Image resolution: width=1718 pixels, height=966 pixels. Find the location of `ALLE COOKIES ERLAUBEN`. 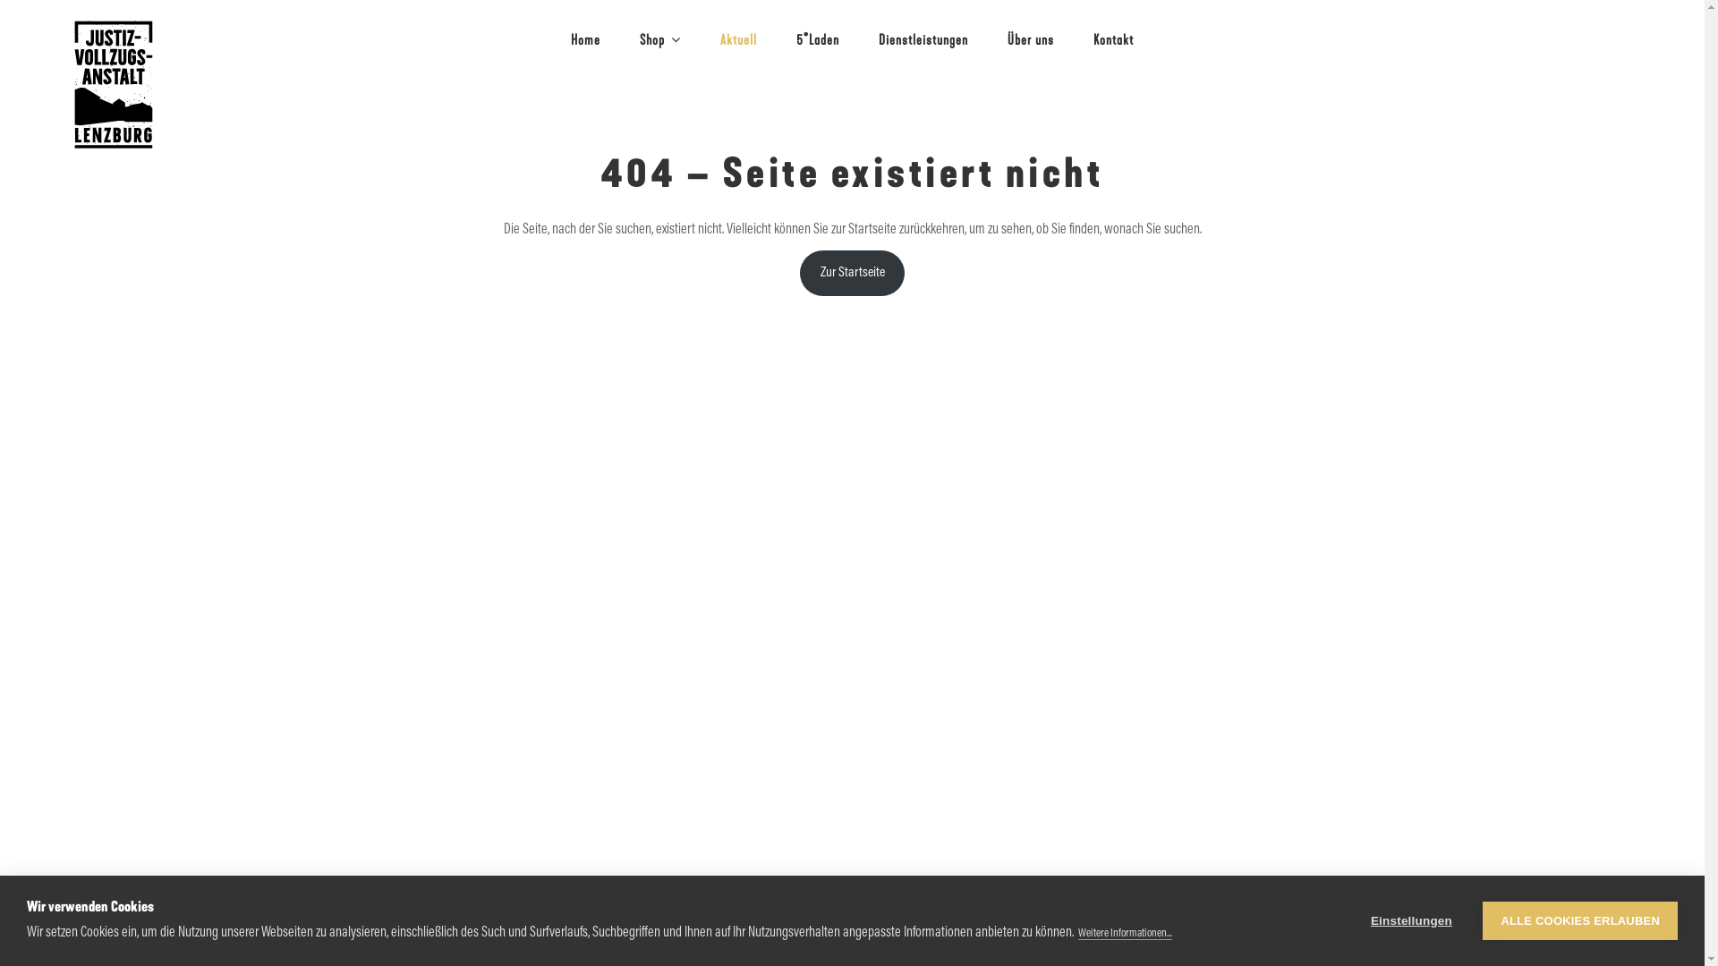

ALLE COOKIES ERLAUBEN is located at coordinates (1580, 921).